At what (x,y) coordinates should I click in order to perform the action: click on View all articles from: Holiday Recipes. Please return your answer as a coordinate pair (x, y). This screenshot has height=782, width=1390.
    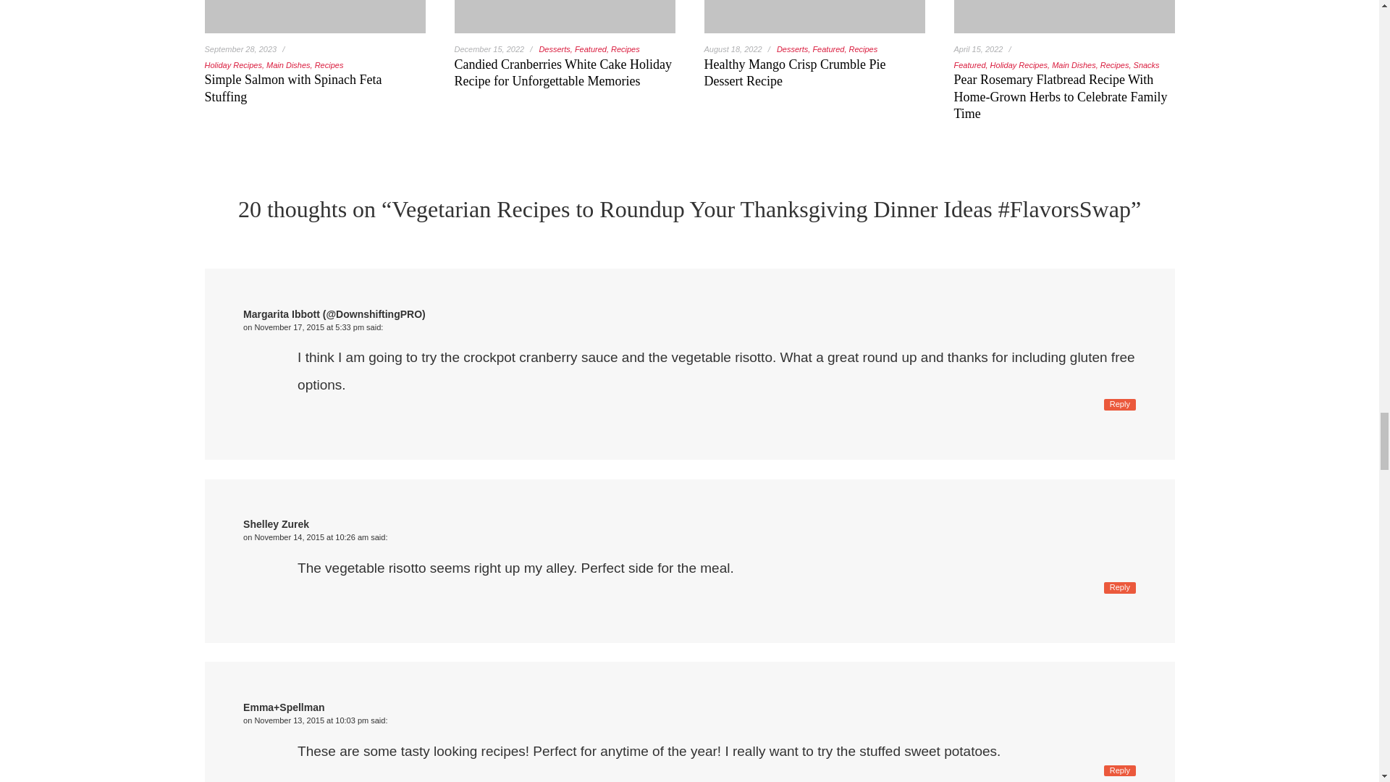
    Looking at the image, I should click on (232, 65).